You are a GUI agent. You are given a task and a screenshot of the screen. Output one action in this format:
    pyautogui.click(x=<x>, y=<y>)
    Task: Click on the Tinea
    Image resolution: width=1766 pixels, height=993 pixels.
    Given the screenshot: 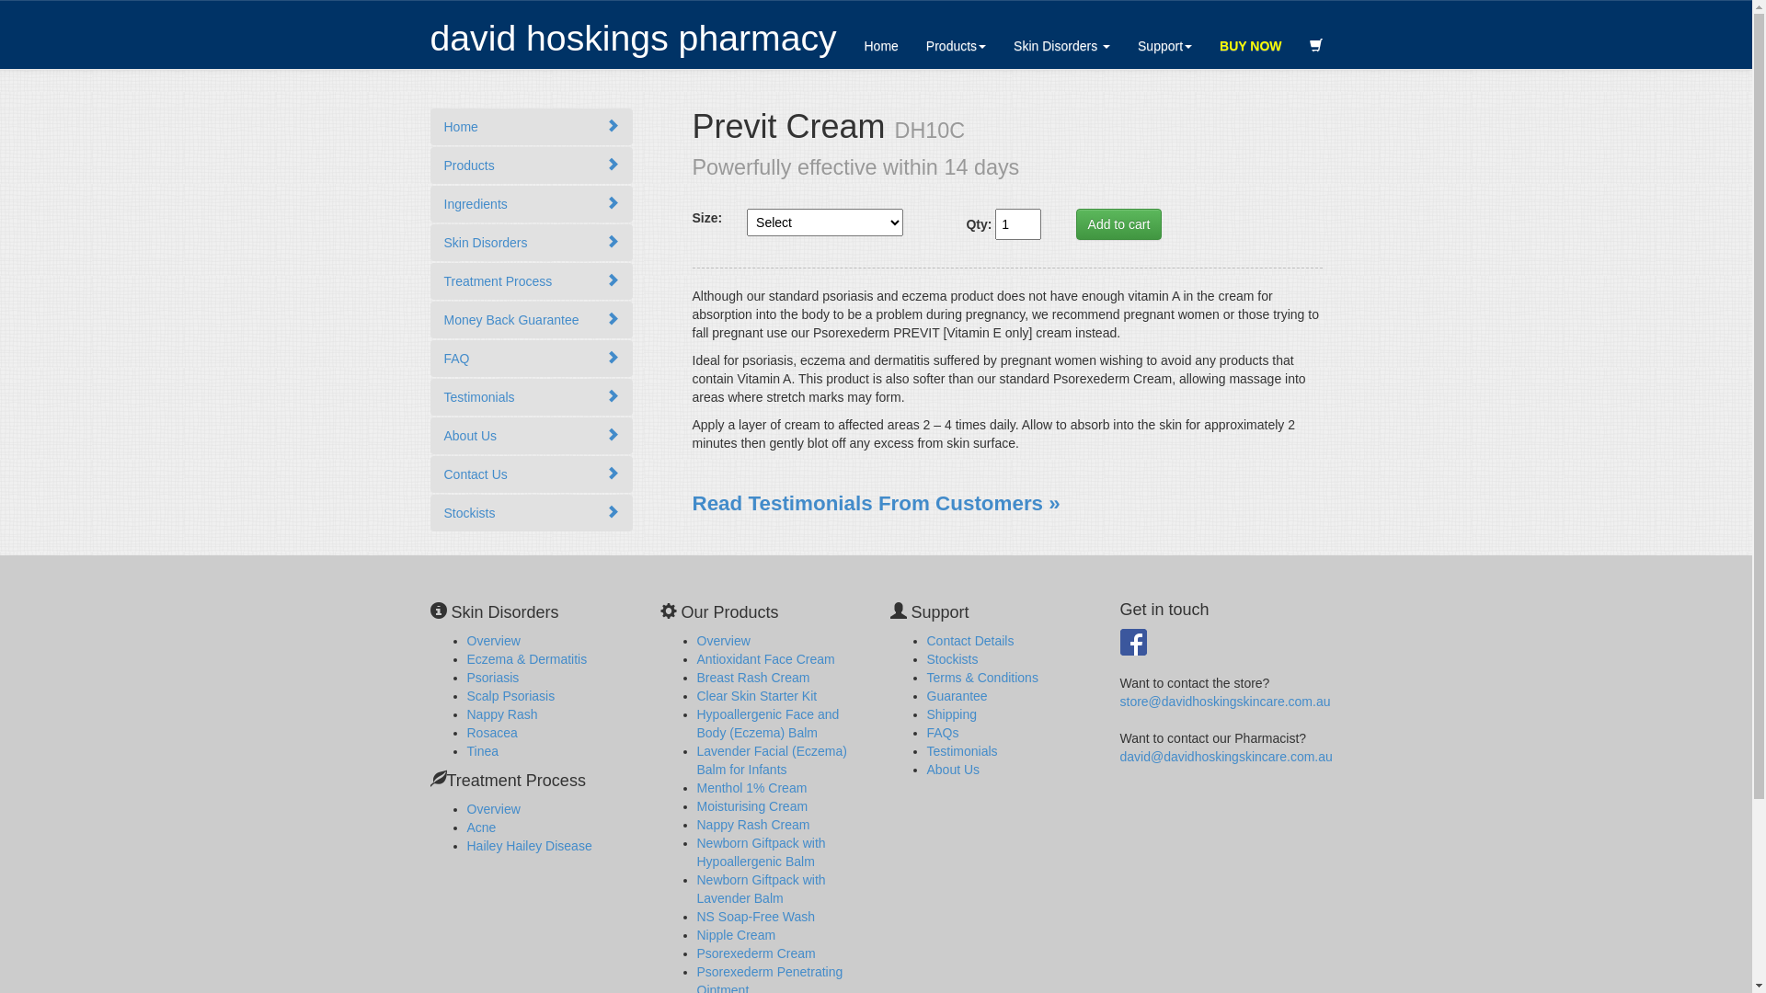 What is the action you would take?
    pyautogui.click(x=484, y=751)
    